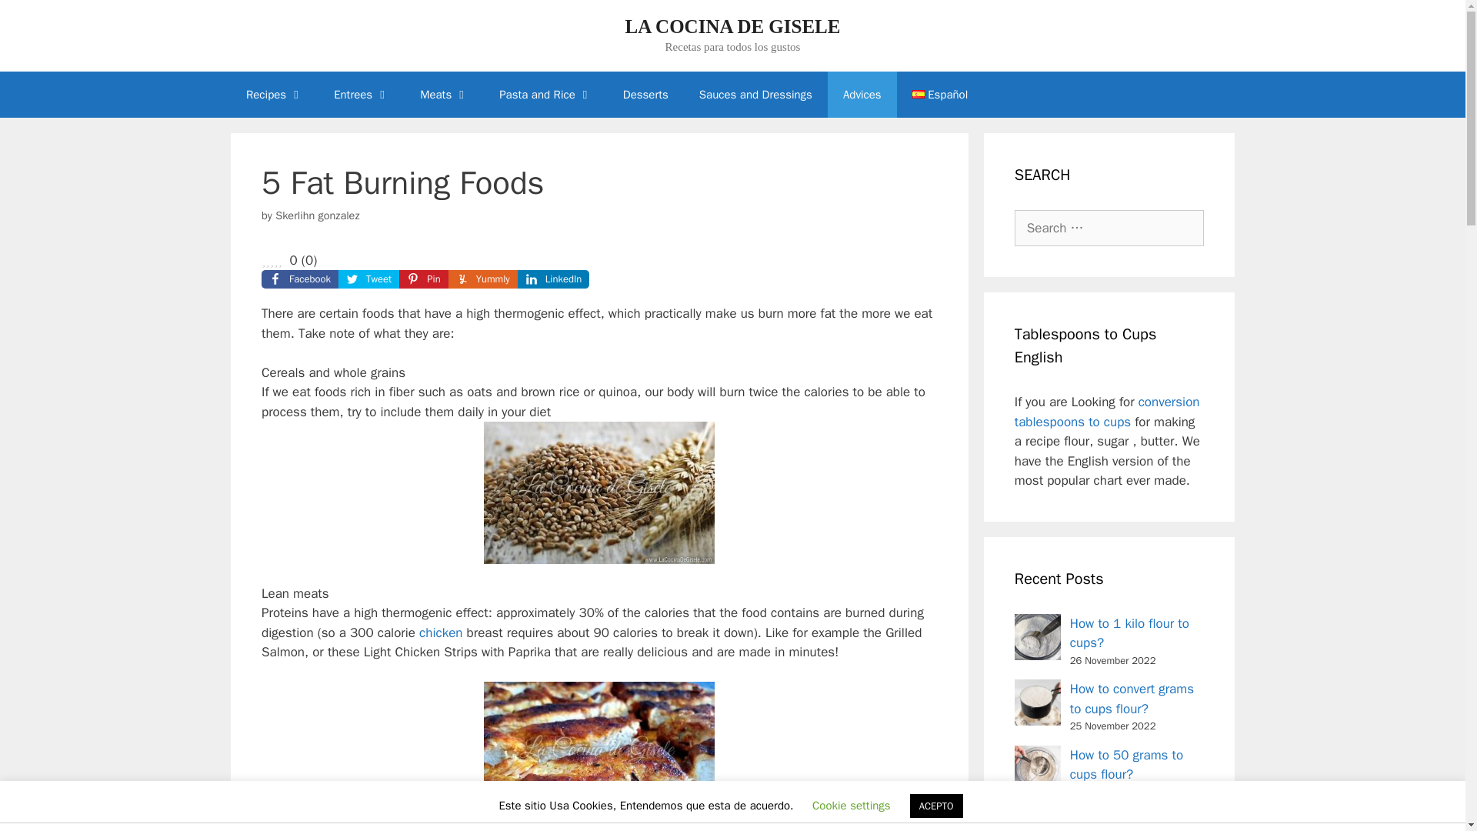  What do you see at coordinates (483, 279) in the screenshot?
I see `Yummly` at bounding box center [483, 279].